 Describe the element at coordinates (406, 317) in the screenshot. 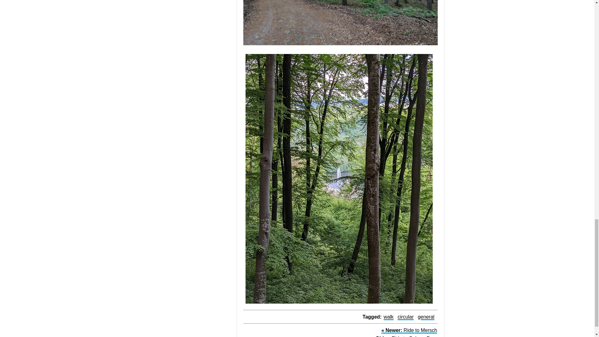

I see `circular` at that location.